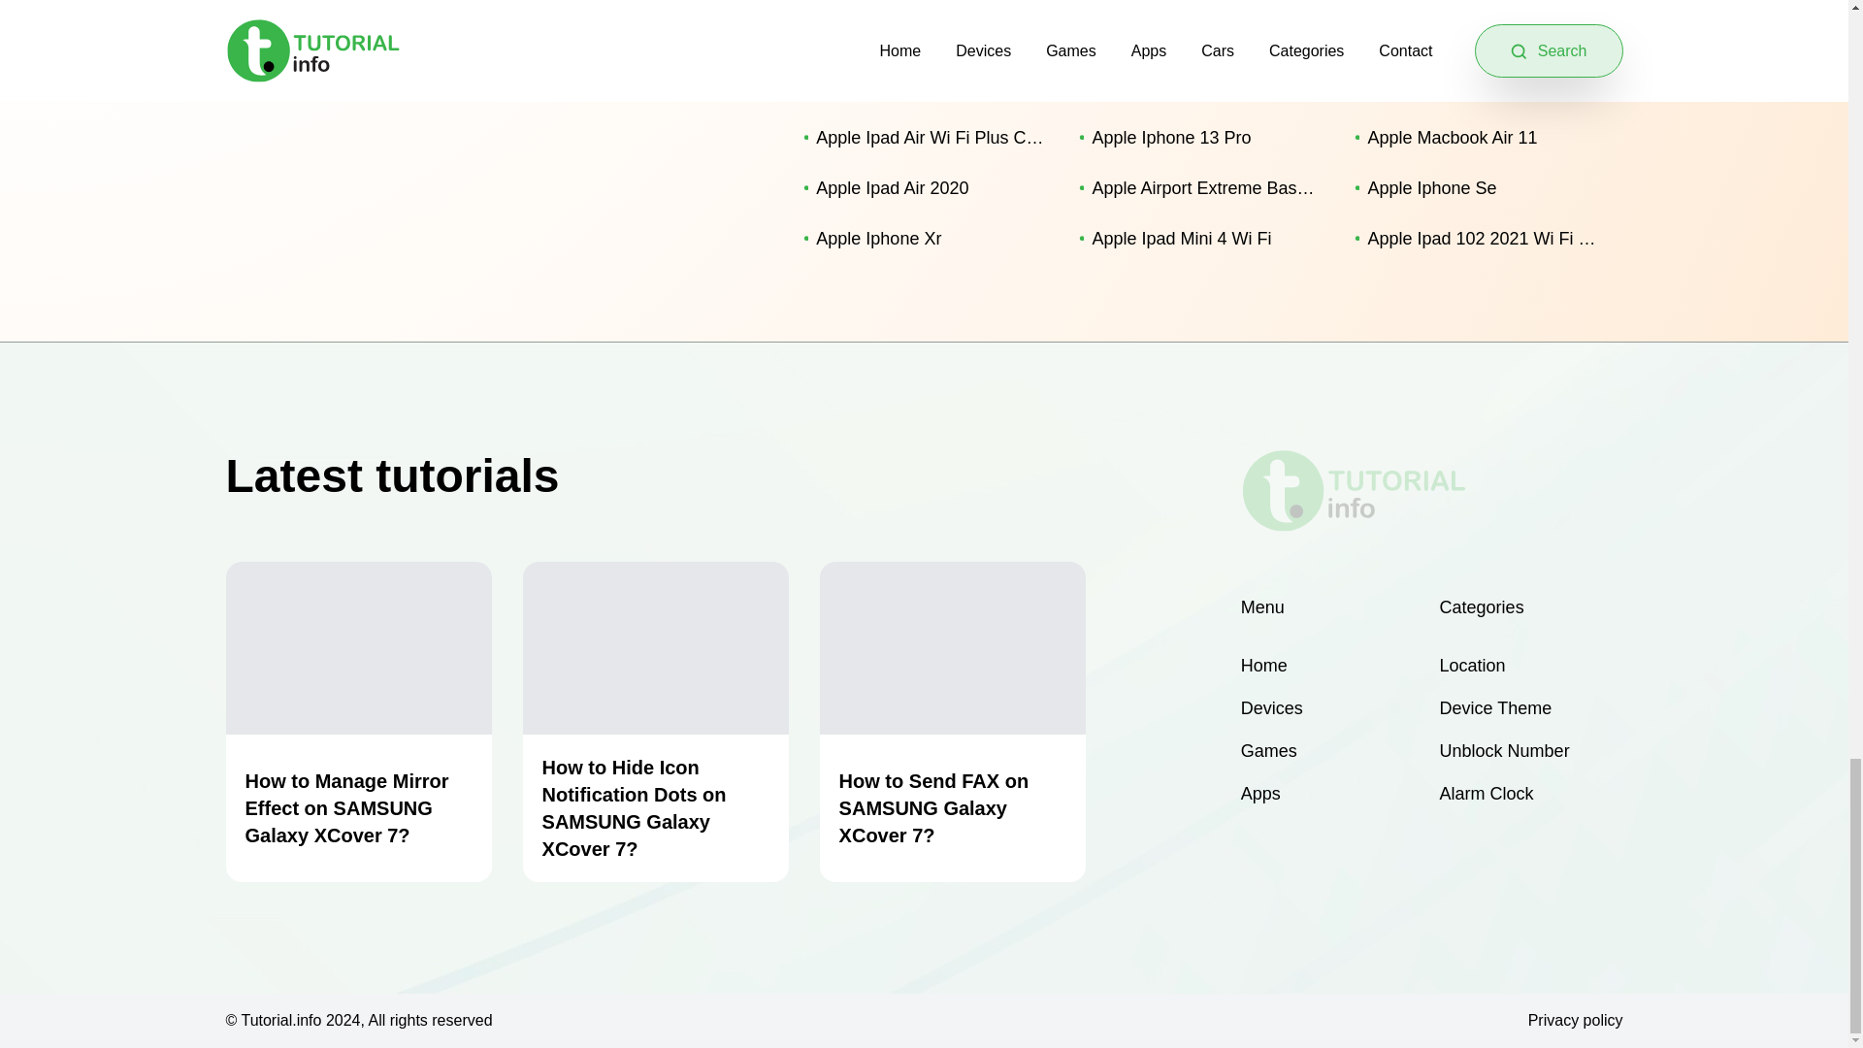 This screenshot has height=1048, width=1863. I want to click on Apple Ipad Air 2022, so click(1201, 86).